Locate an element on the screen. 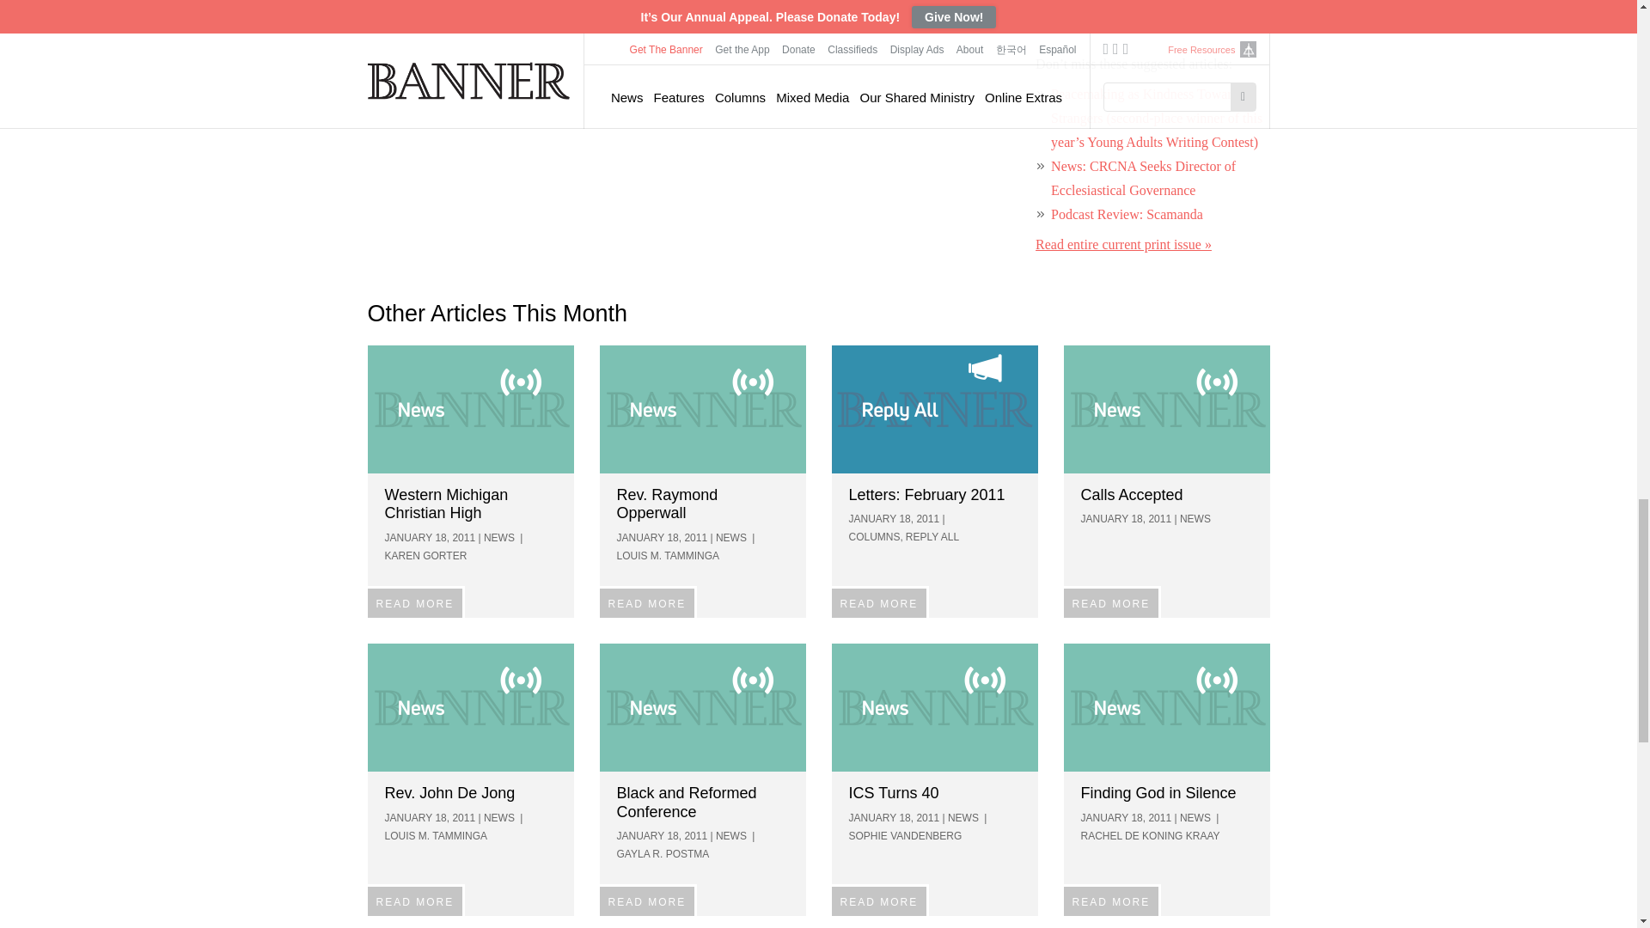 This screenshot has height=928, width=1650. News: CRCNA Seeks Director of Ecclesiastical Governance is located at coordinates (1143, 178).